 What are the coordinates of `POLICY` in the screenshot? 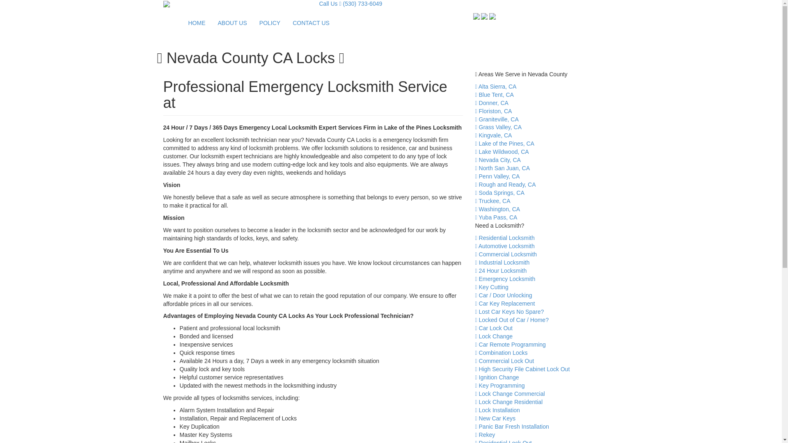 It's located at (270, 23).